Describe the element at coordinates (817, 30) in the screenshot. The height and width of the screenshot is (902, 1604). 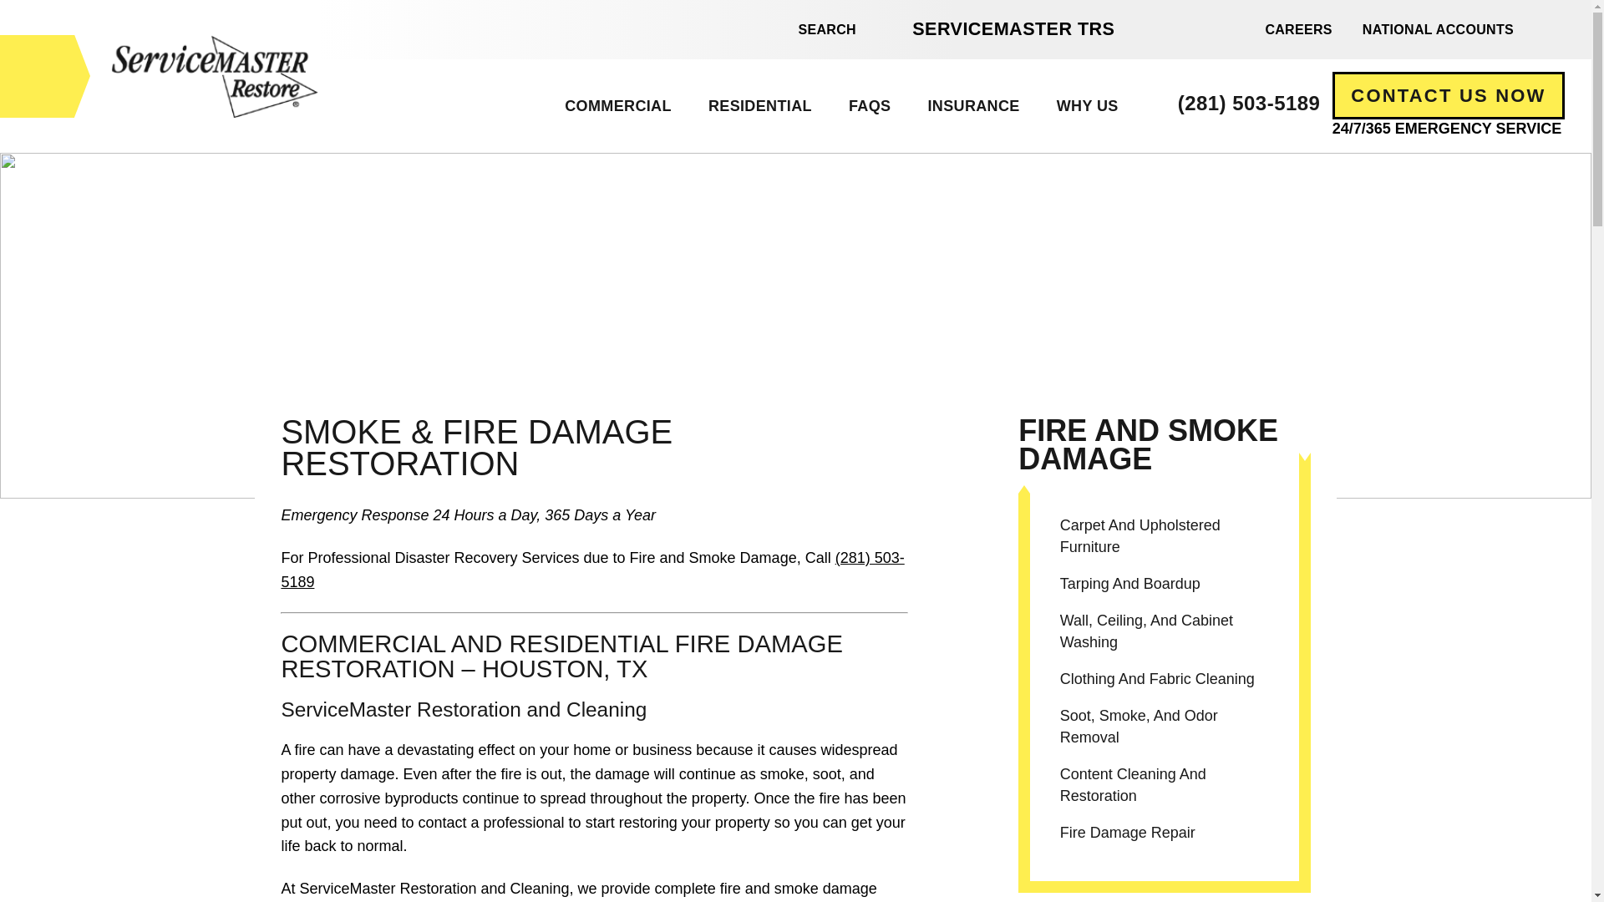
I see `SEARCH` at that location.